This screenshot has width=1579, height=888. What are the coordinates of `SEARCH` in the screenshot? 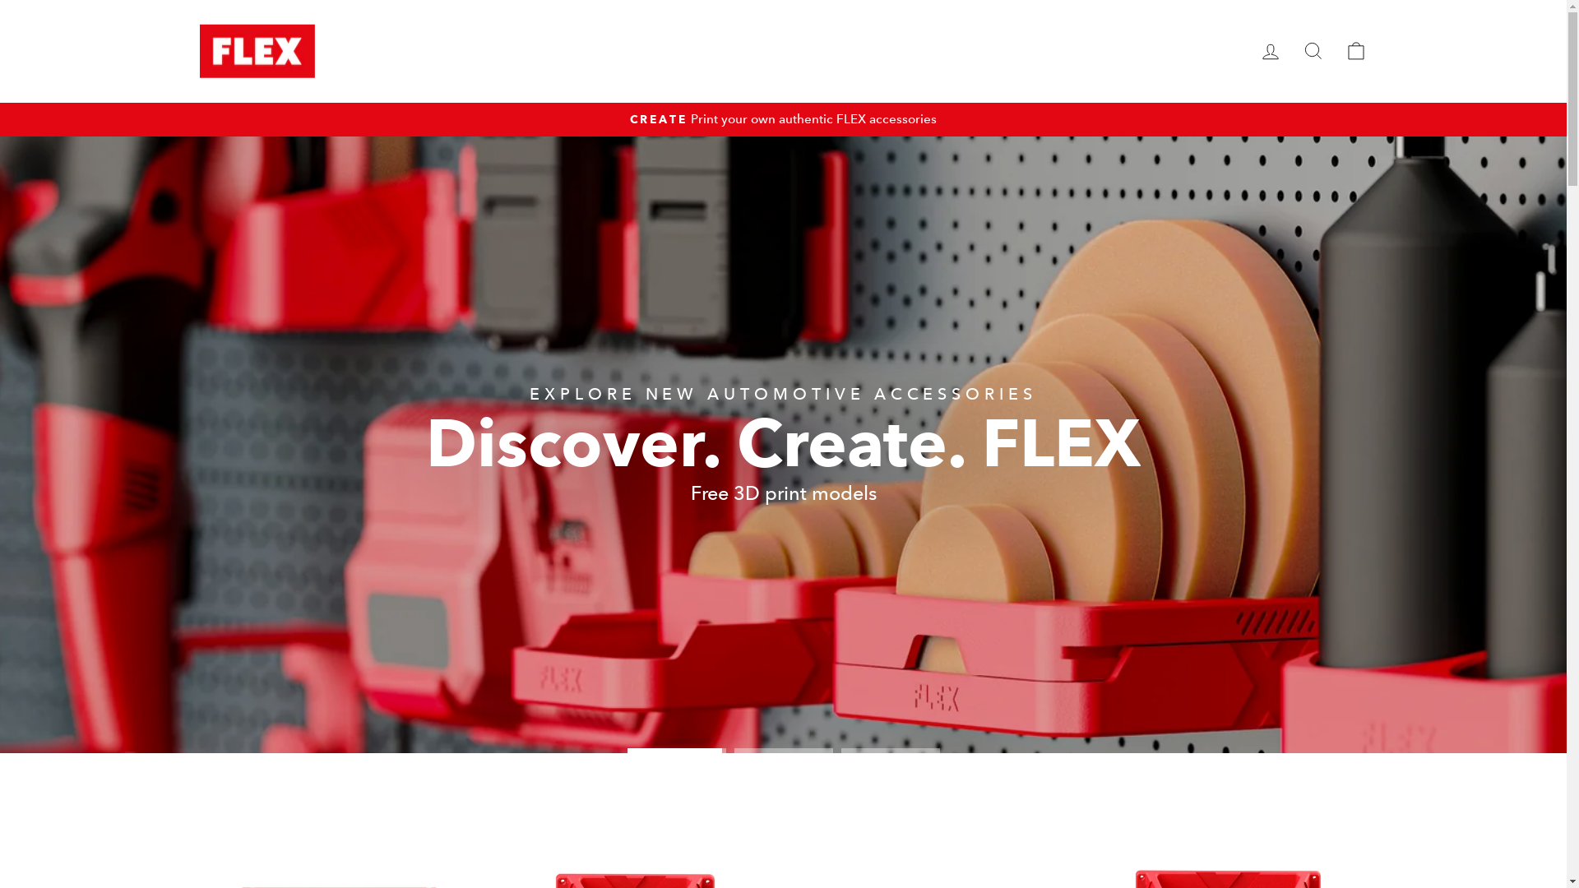 It's located at (1313, 51).